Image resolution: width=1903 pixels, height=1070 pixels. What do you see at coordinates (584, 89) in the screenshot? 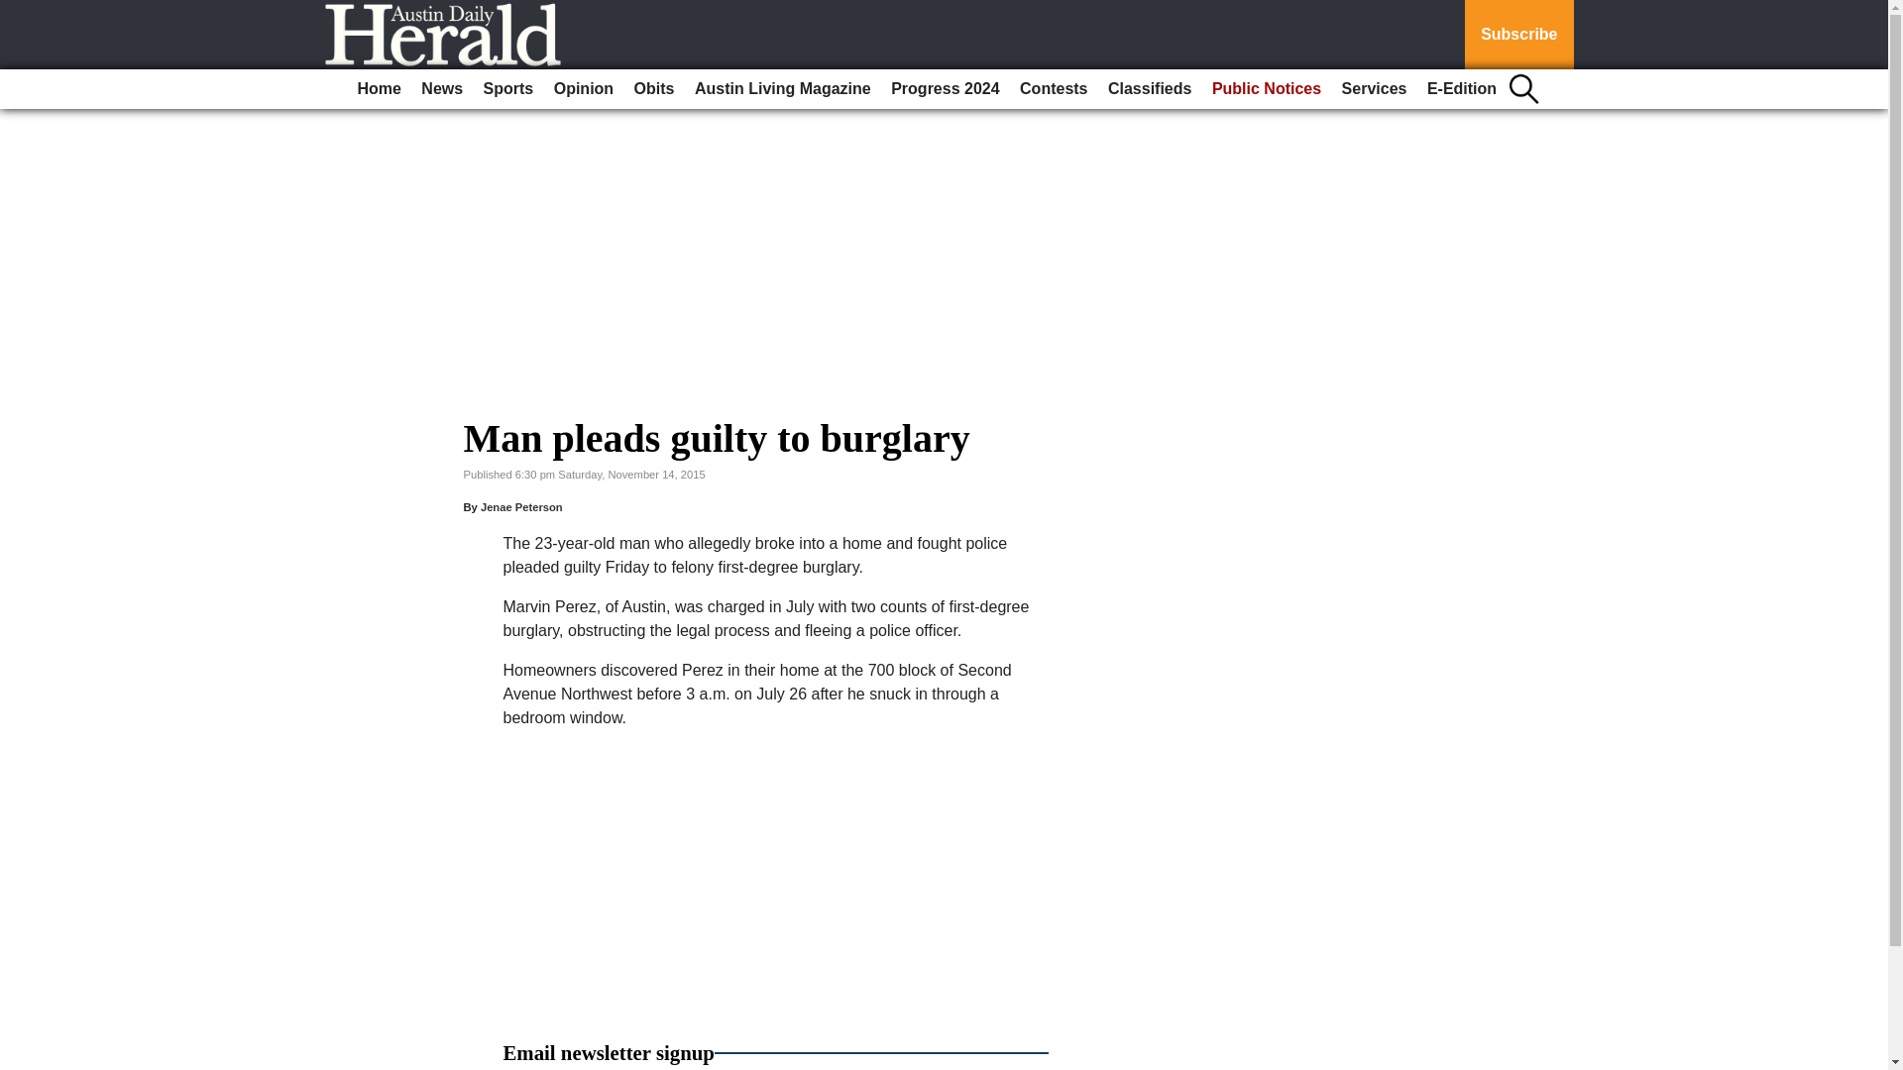
I see `Opinion` at bounding box center [584, 89].